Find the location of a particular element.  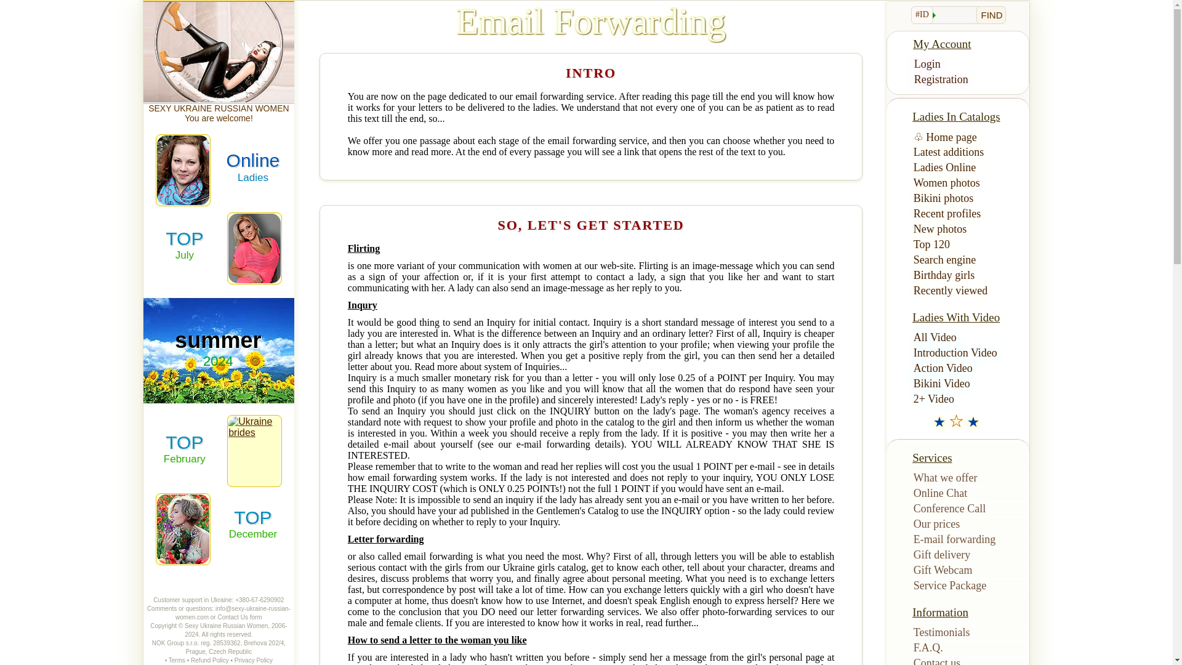

New photos is located at coordinates (967, 229).